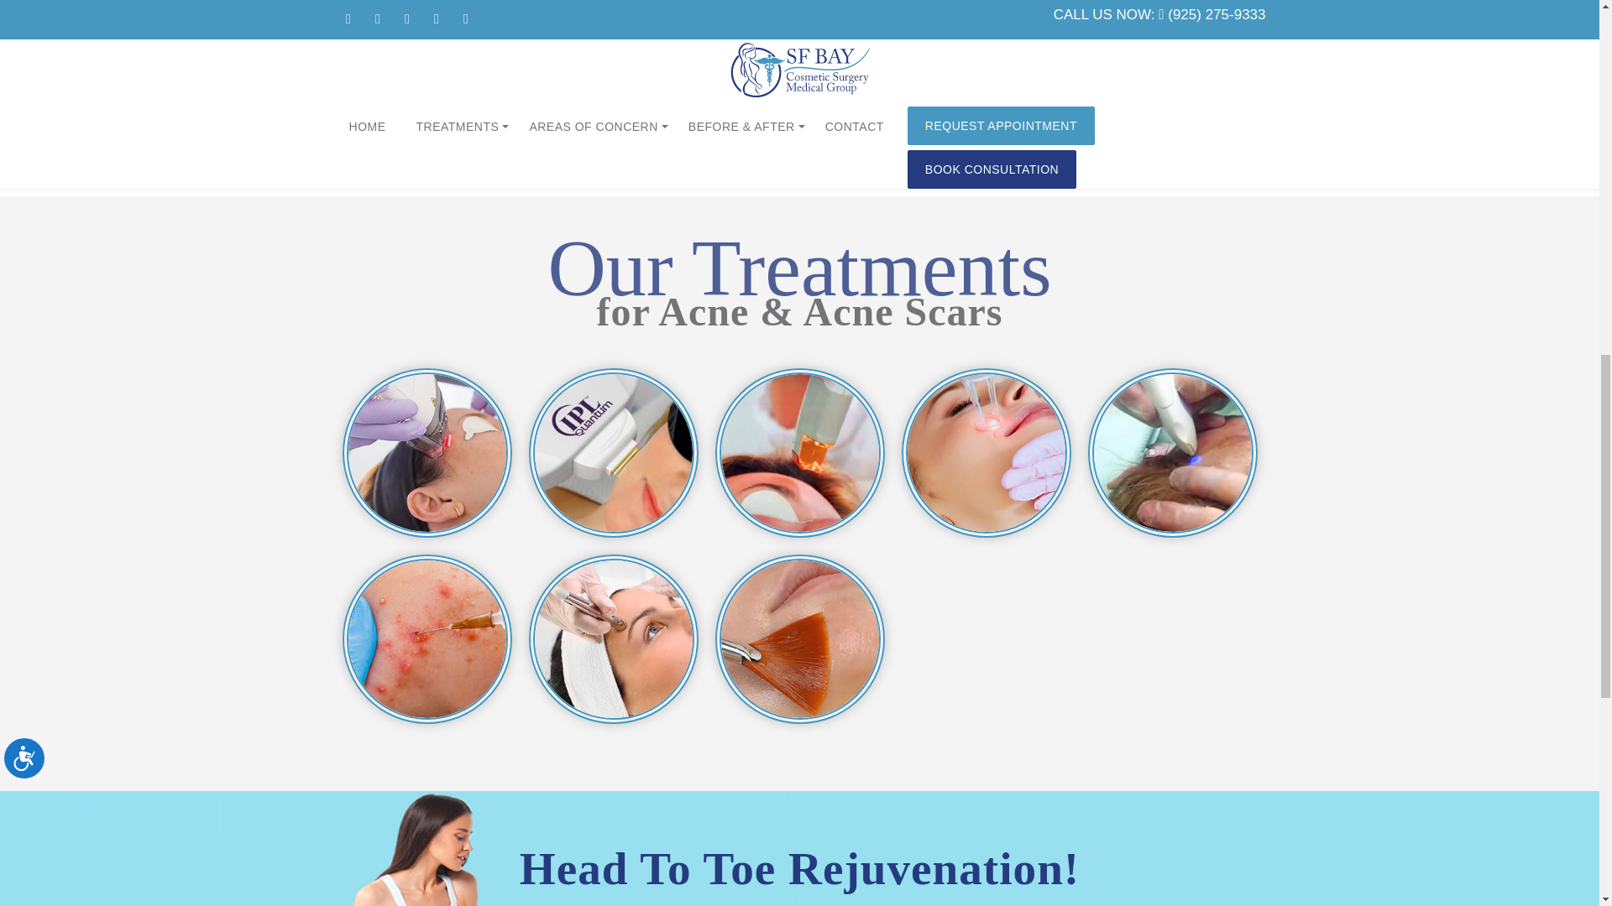 The width and height of the screenshot is (1612, 906). What do you see at coordinates (1119, 35) in the screenshot?
I see `SFBC-SideContact` at bounding box center [1119, 35].